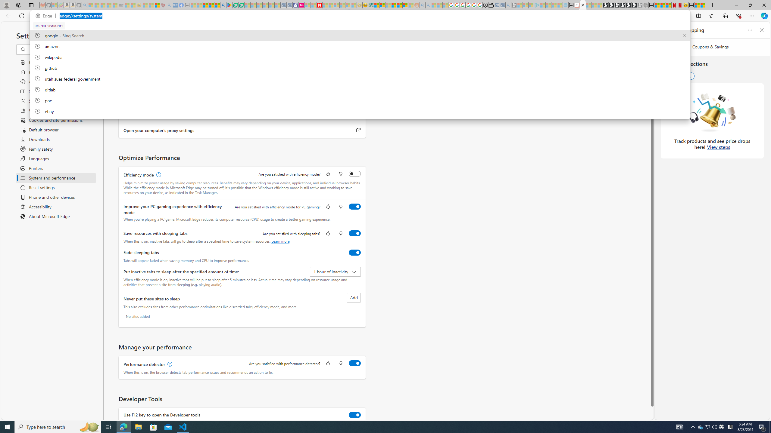  I want to click on Efficiency mode, learn more, so click(158, 175).